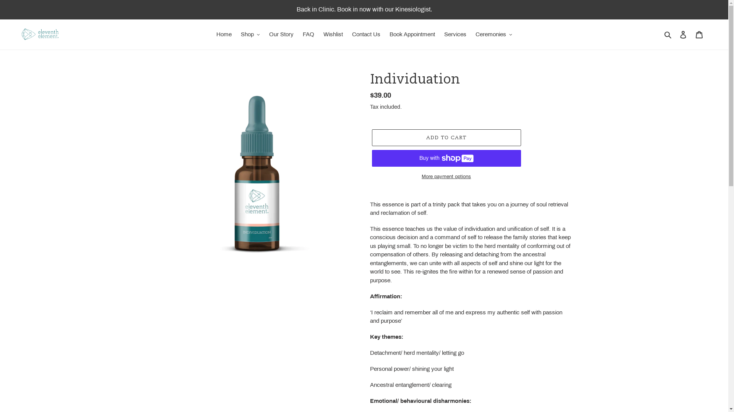 This screenshot has height=412, width=734. Describe the element at coordinates (281, 34) in the screenshot. I see `Our Story` at that location.